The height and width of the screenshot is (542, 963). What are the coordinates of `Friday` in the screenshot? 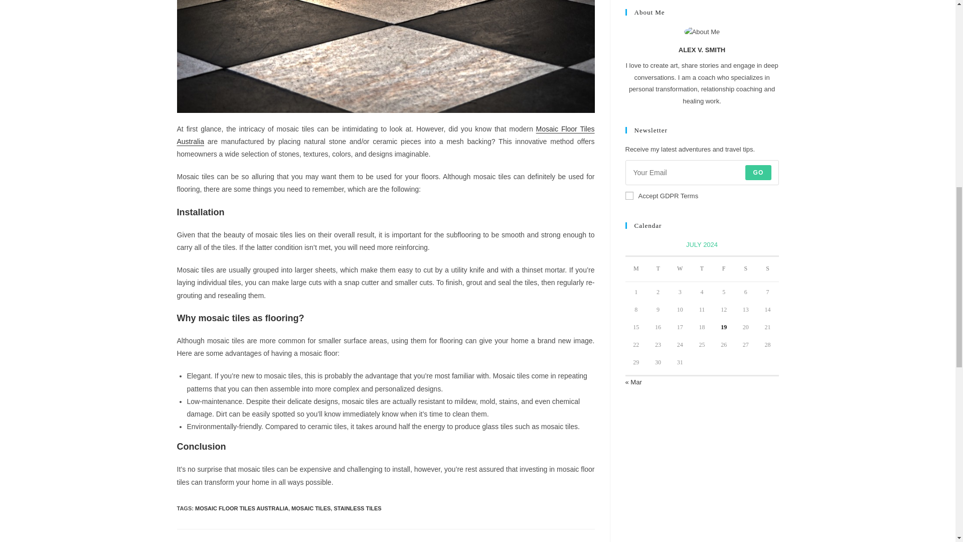 It's located at (723, 269).